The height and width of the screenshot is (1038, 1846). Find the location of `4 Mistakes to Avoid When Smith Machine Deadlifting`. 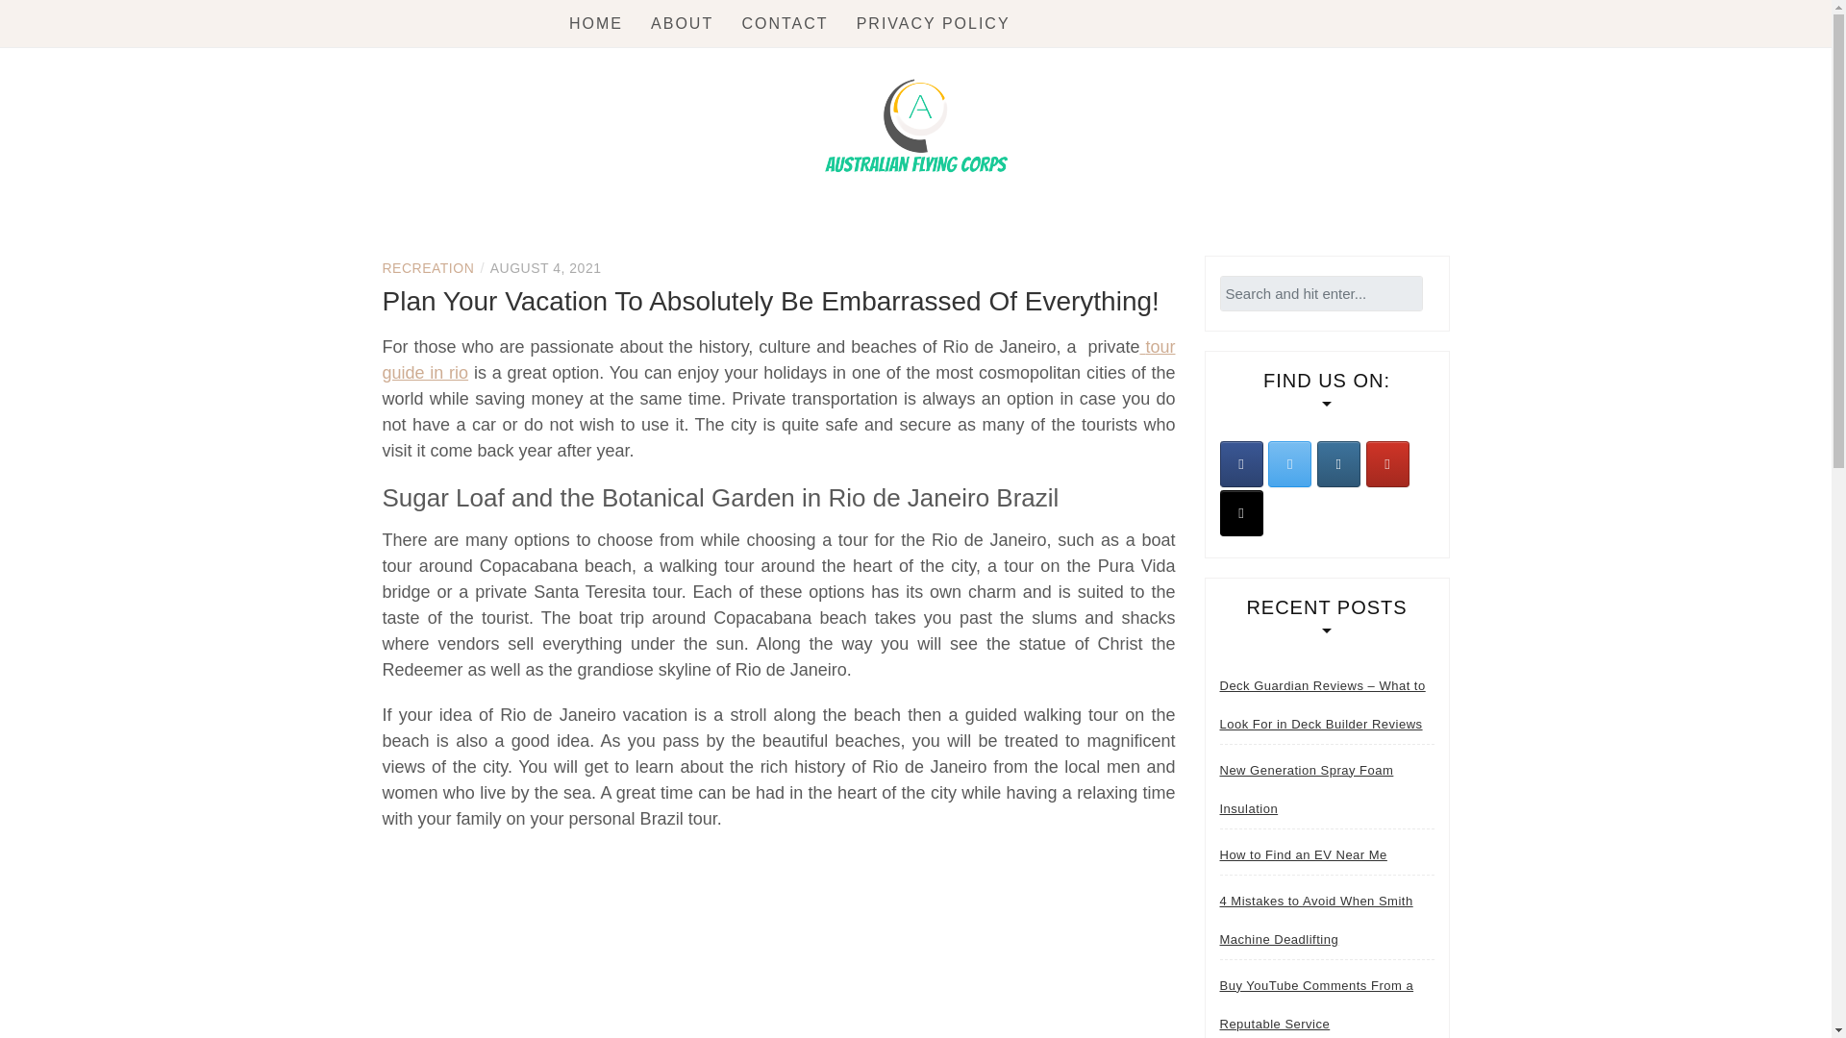

4 Mistakes to Avoid When Smith Machine Deadlifting is located at coordinates (1326, 921).